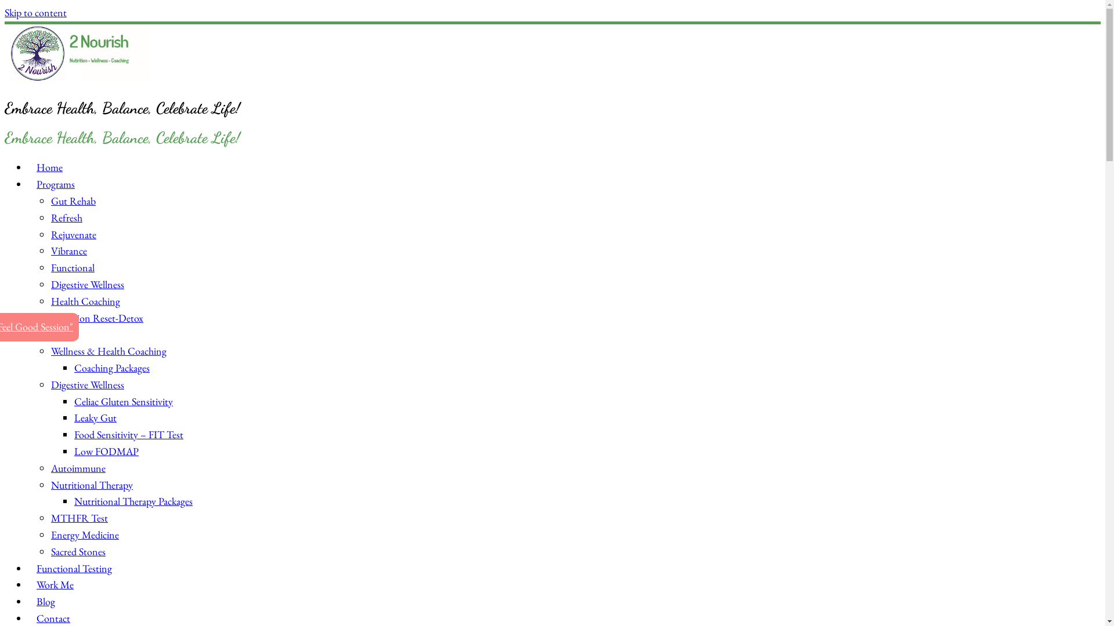 This screenshot has width=1114, height=626. I want to click on Celiac Gluten Sensitivity, so click(124, 401).